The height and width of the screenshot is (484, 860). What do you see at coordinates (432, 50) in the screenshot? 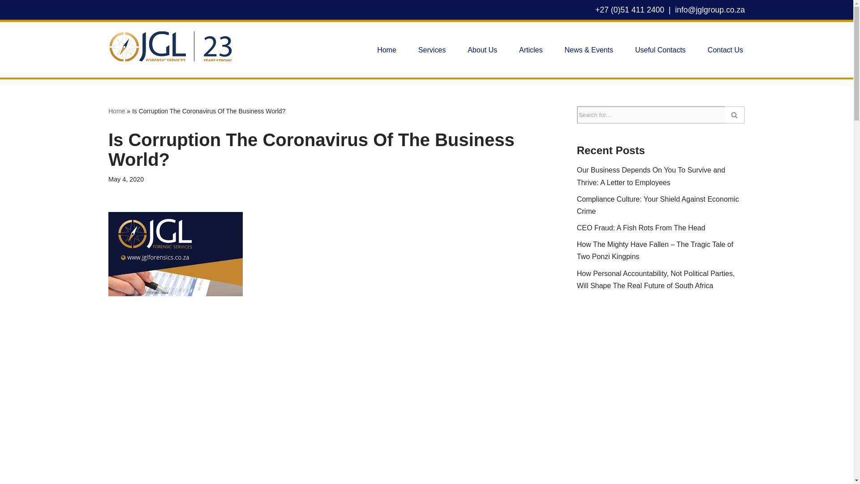
I see `Services` at bounding box center [432, 50].